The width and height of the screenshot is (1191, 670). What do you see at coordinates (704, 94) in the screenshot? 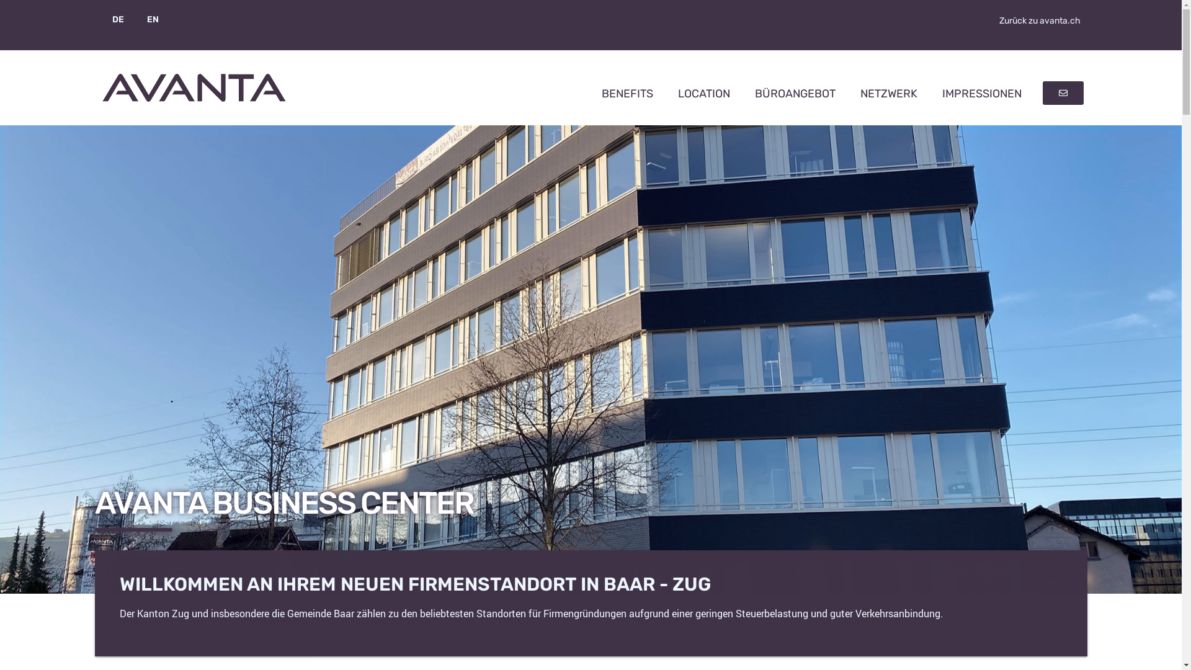
I see `LOCATION` at bounding box center [704, 94].